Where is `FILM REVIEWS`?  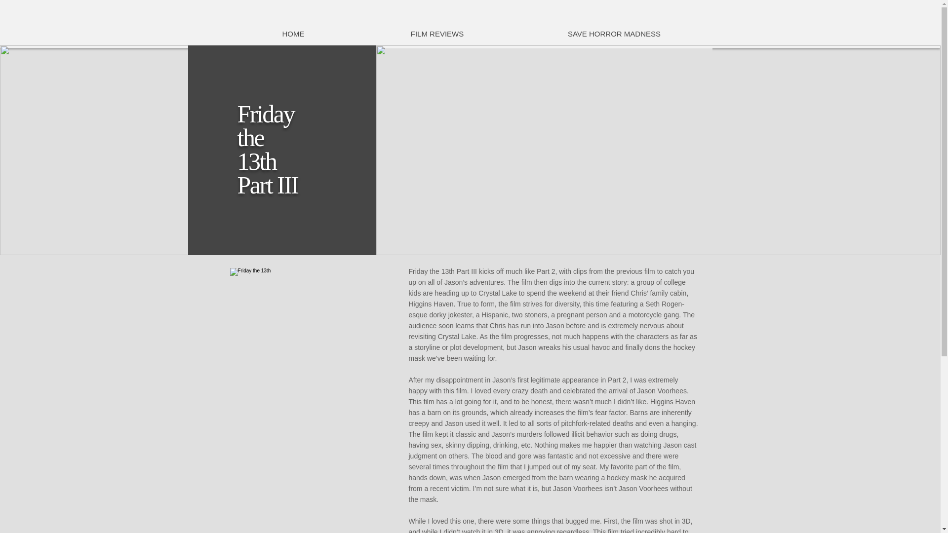
FILM REVIEWS is located at coordinates (436, 34).